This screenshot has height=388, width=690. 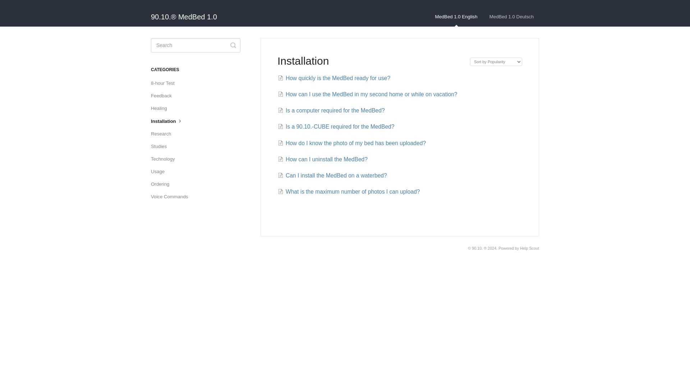 What do you see at coordinates (195, 45) in the screenshot?
I see `search-query` at bounding box center [195, 45].